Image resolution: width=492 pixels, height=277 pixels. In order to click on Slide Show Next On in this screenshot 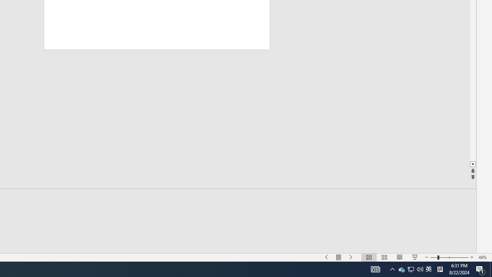, I will do `click(351, 257)`.